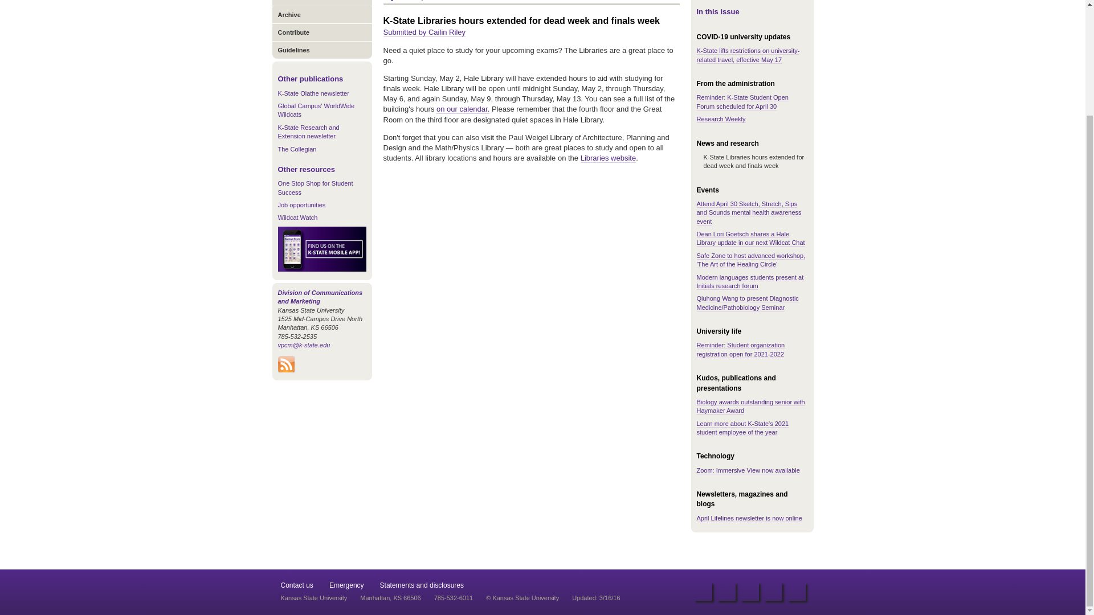 The image size is (1094, 615). I want to click on One Stop Shop for Student Success, so click(316, 188).